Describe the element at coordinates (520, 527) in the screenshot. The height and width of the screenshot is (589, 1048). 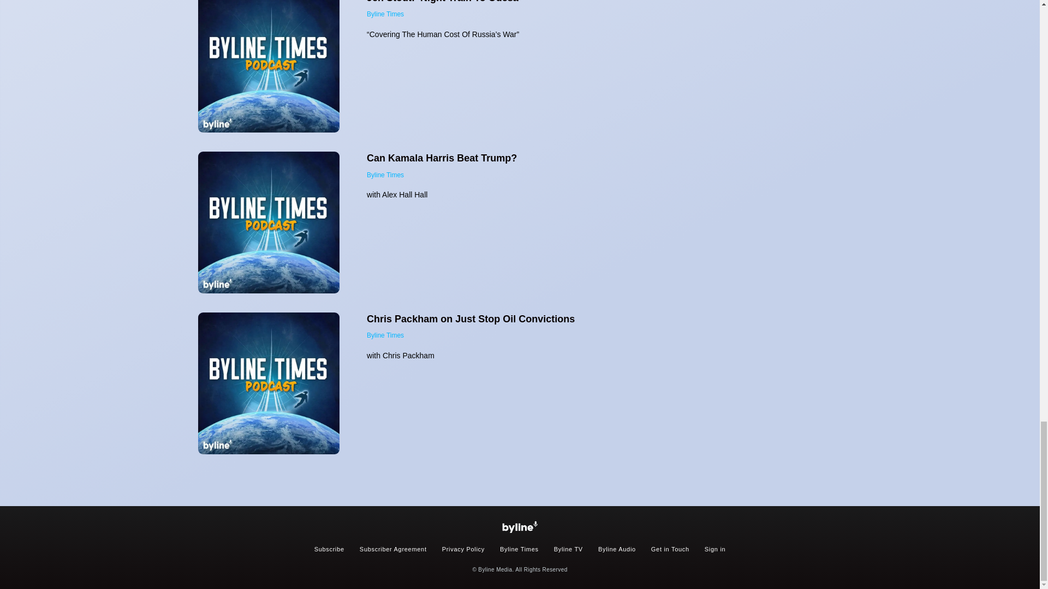
I see `Byline Audio Logo` at that location.